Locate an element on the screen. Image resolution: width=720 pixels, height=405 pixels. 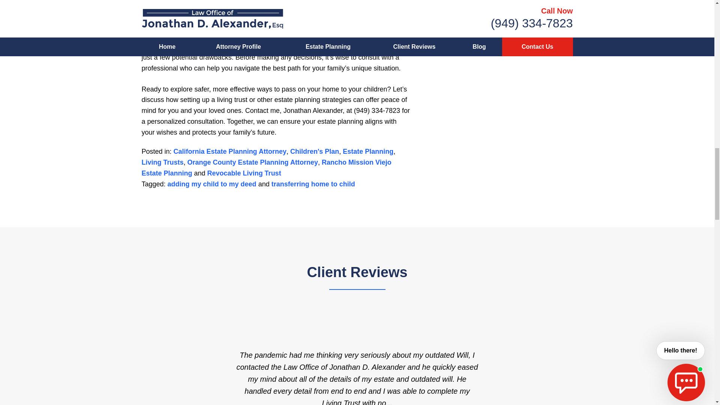
Living Trusts is located at coordinates (163, 162).